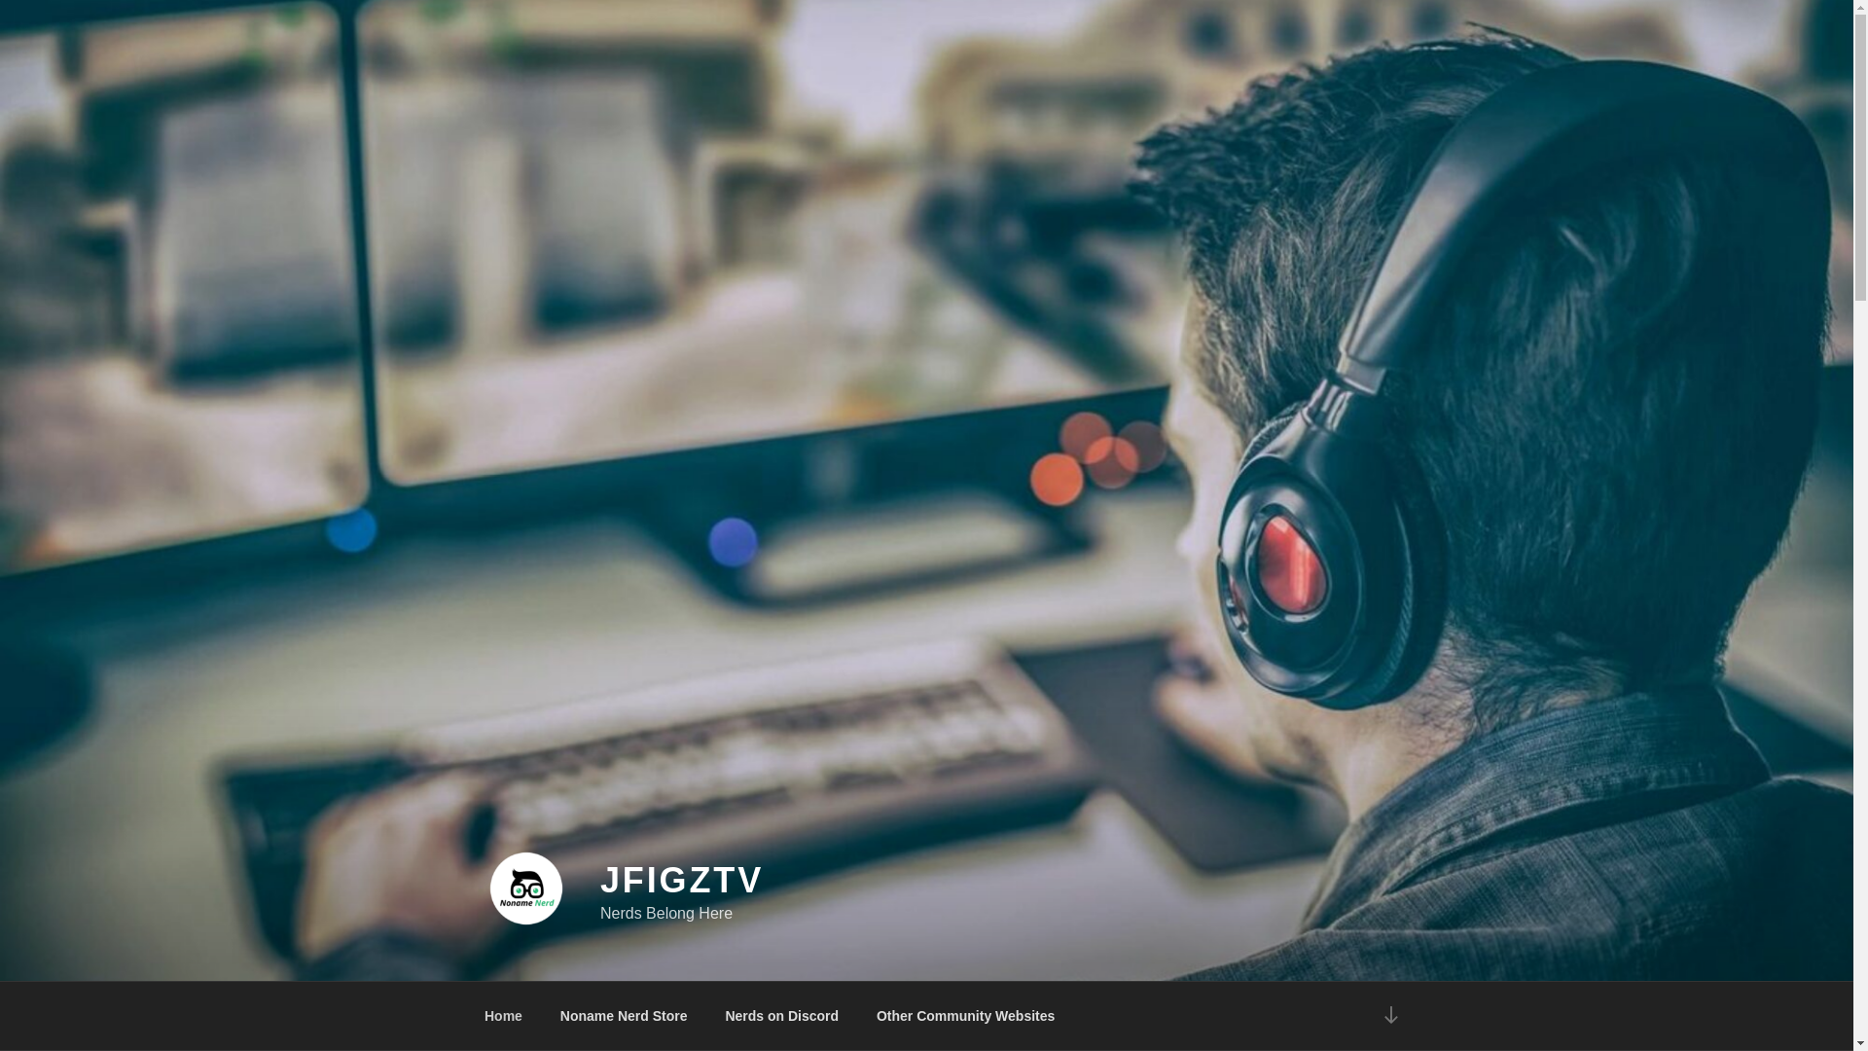  Describe the element at coordinates (503, 1016) in the screenshot. I see `Home` at that location.